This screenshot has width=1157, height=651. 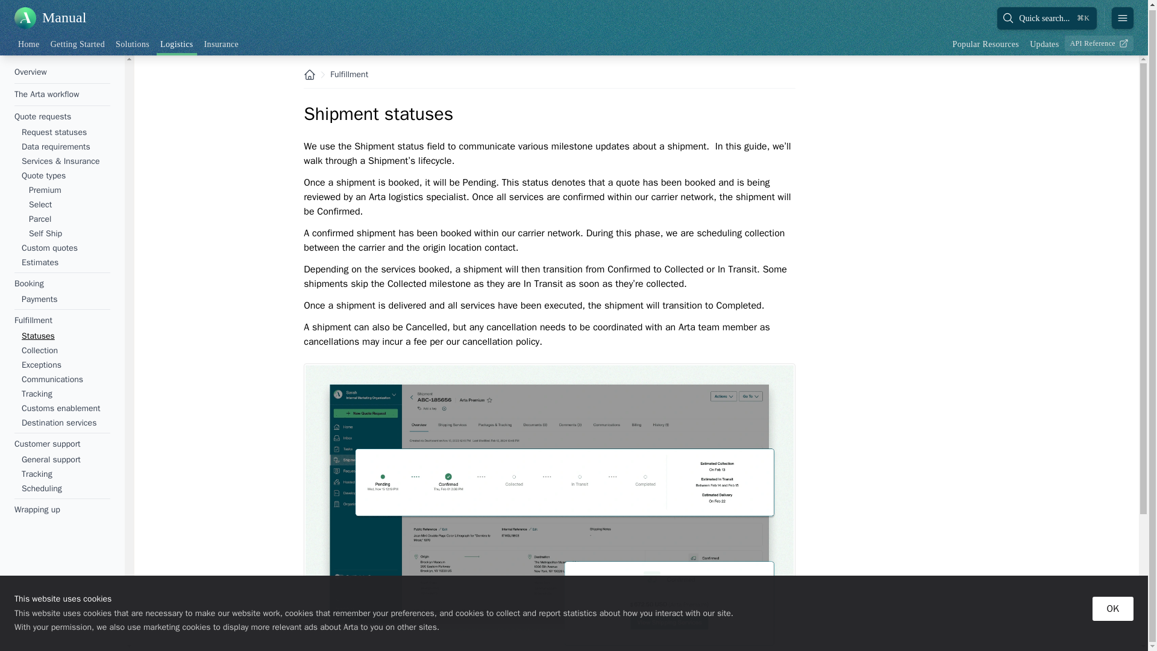 I want to click on Logistics, so click(x=176, y=44).